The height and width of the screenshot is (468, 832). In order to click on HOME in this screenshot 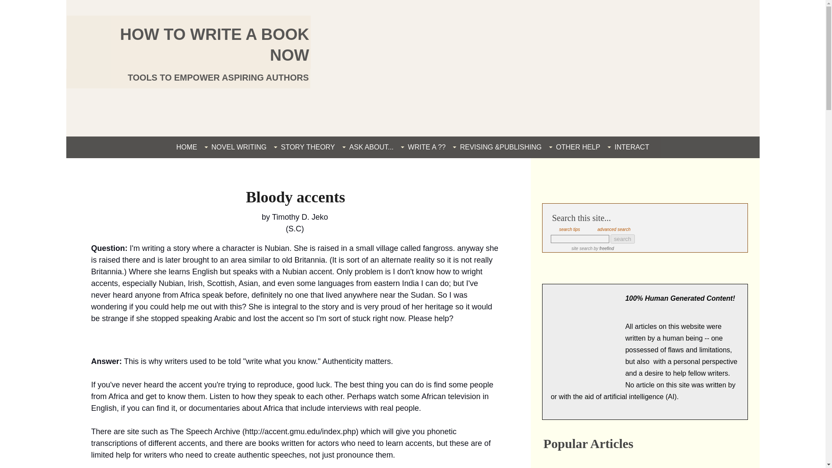, I will do `click(186, 147)`.